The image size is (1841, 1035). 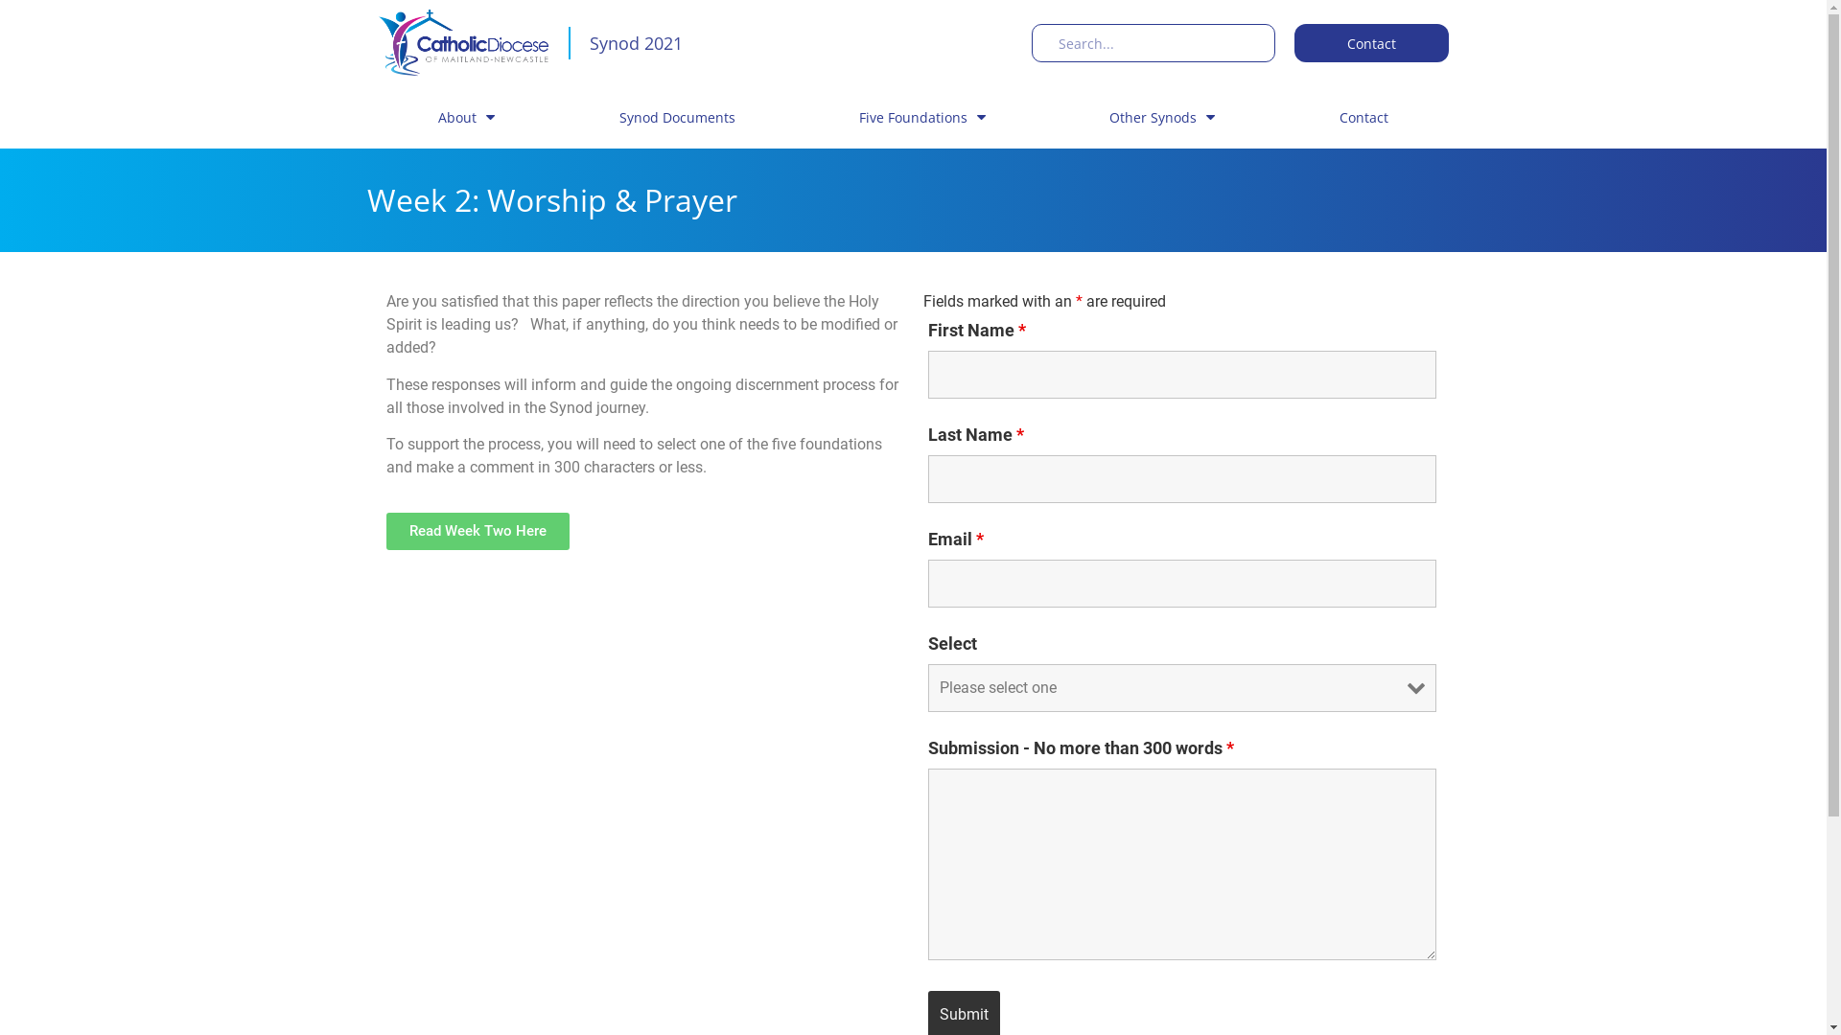 I want to click on Five Foundations, so click(x=922, y=117).